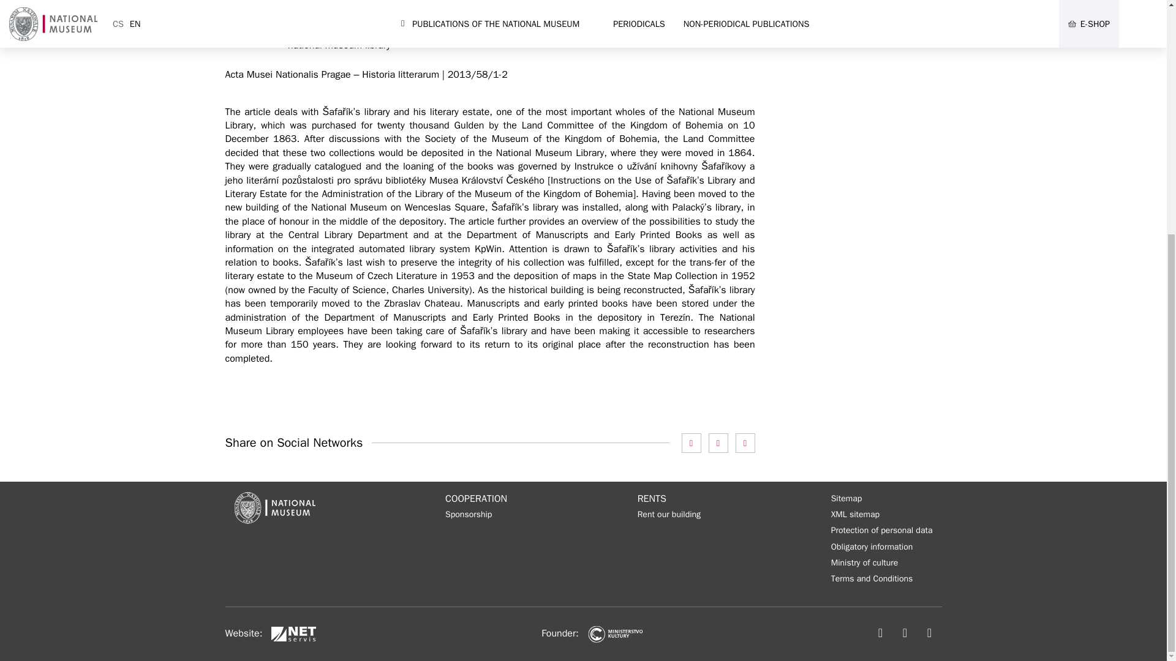 The width and height of the screenshot is (1176, 661). What do you see at coordinates (468, 515) in the screenshot?
I see `Sponsorship` at bounding box center [468, 515].